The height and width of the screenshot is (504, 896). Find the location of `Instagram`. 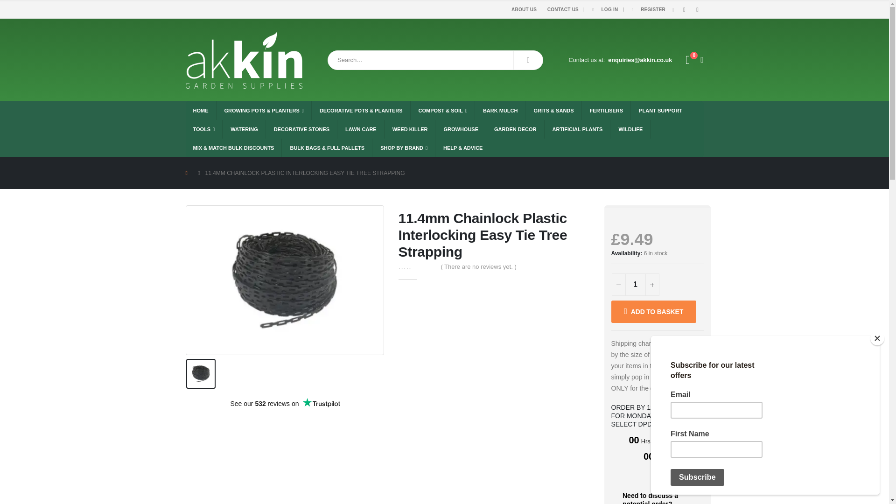

Instagram is located at coordinates (697, 9).